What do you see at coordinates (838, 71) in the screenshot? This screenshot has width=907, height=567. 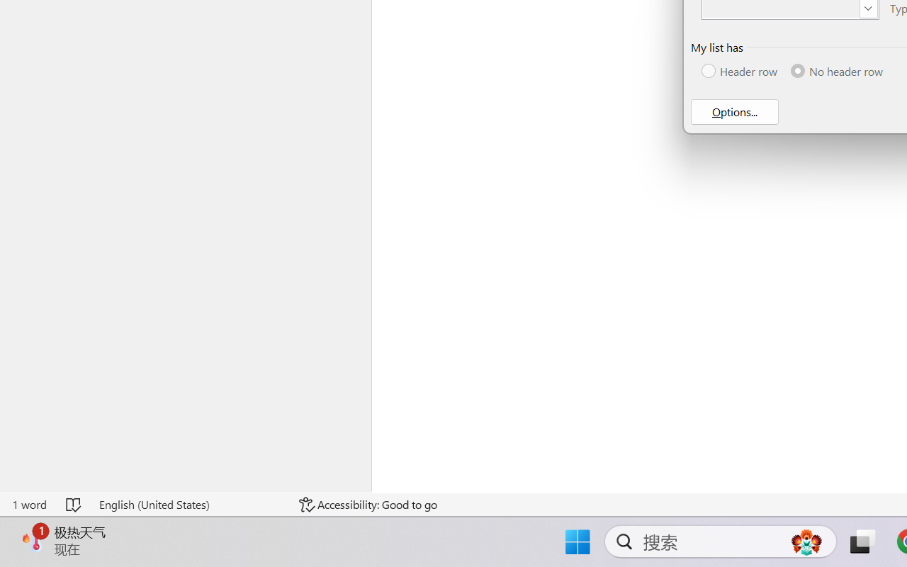 I see `No header row` at bounding box center [838, 71].